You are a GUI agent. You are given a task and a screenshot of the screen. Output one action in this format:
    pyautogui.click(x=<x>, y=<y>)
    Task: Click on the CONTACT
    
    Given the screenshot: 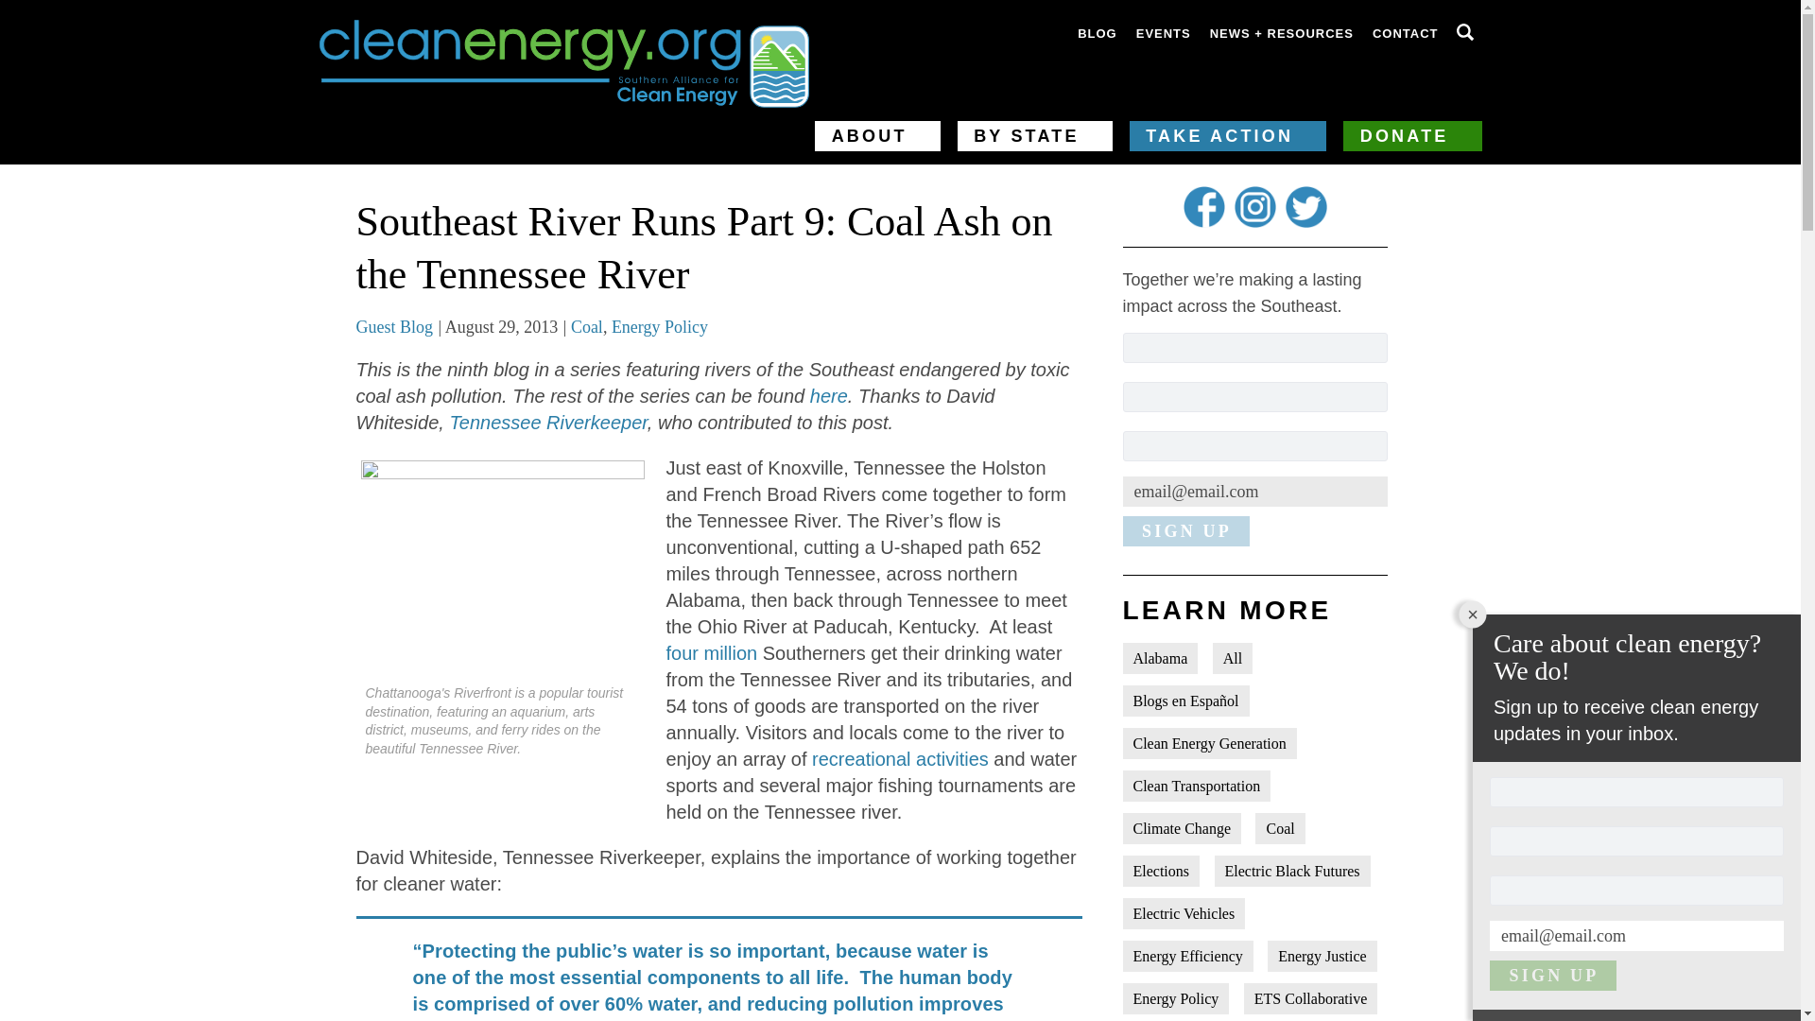 What is the action you would take?
    pyautogui.click(x=1405, y=34)
    